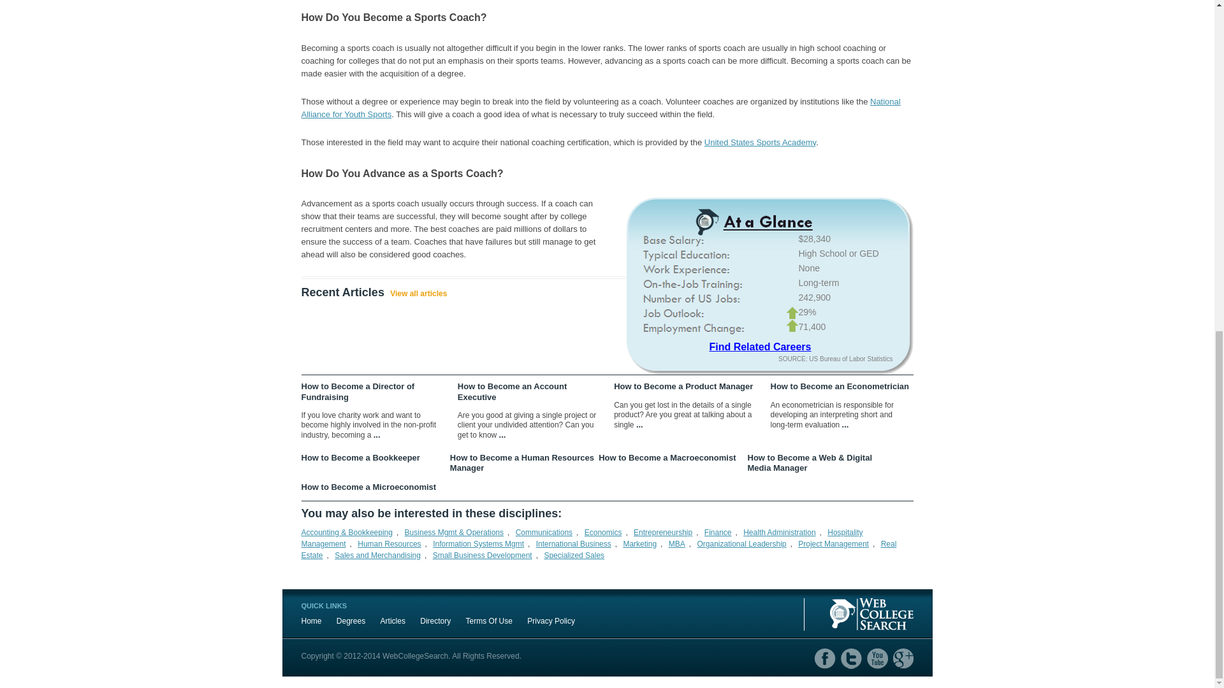 The height and width of the screenshot is (688, 1224). Describe the element at coordinates (581, 538) in the screenshot. I see `Hospitality Management` at that location.